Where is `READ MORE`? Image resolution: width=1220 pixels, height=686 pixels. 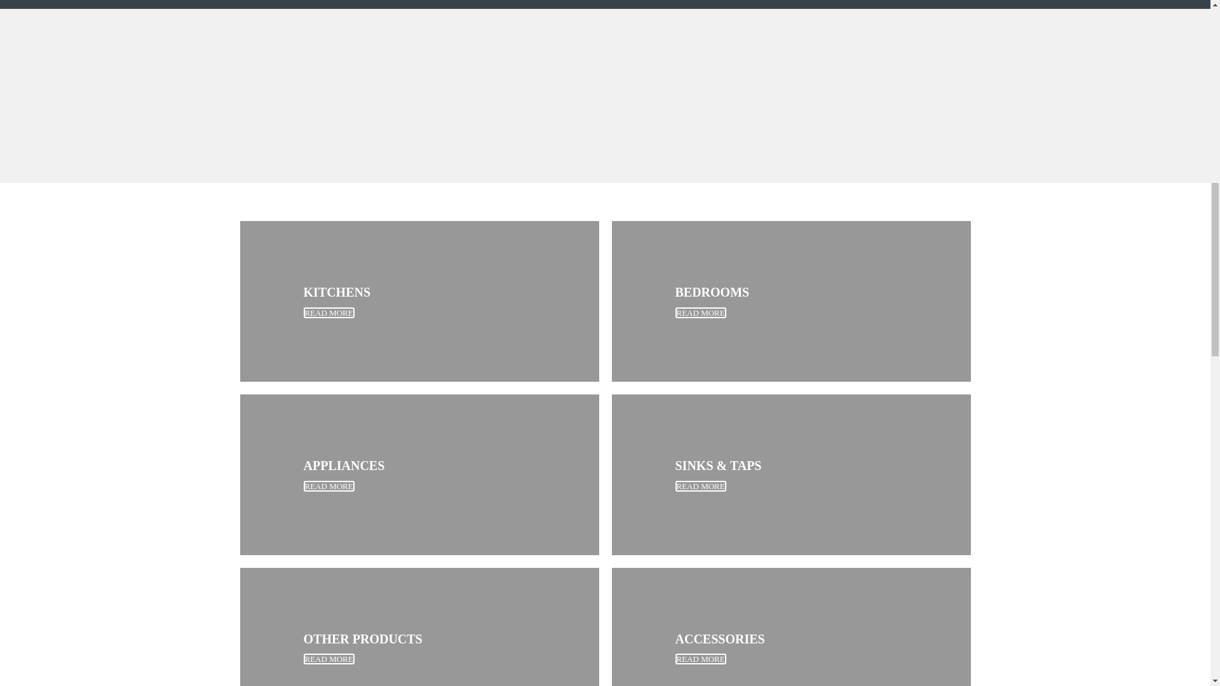 READ MORE is located at coordinates (700, 487).